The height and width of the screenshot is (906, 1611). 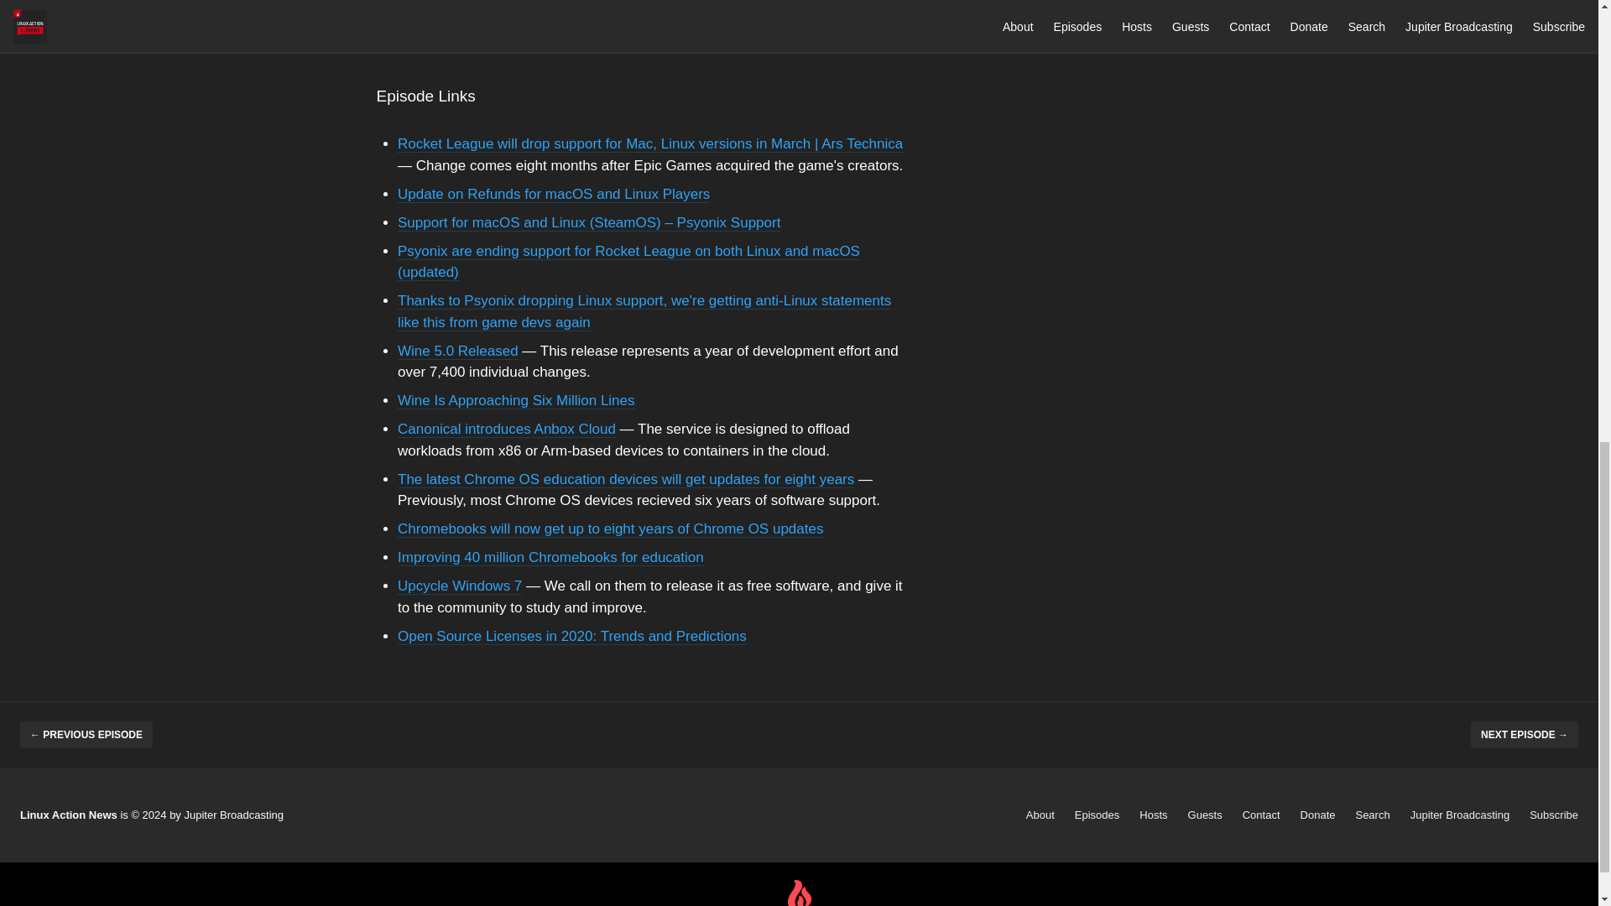 I want to click on Wine 5.0 Released, so click(x=458, y=350).